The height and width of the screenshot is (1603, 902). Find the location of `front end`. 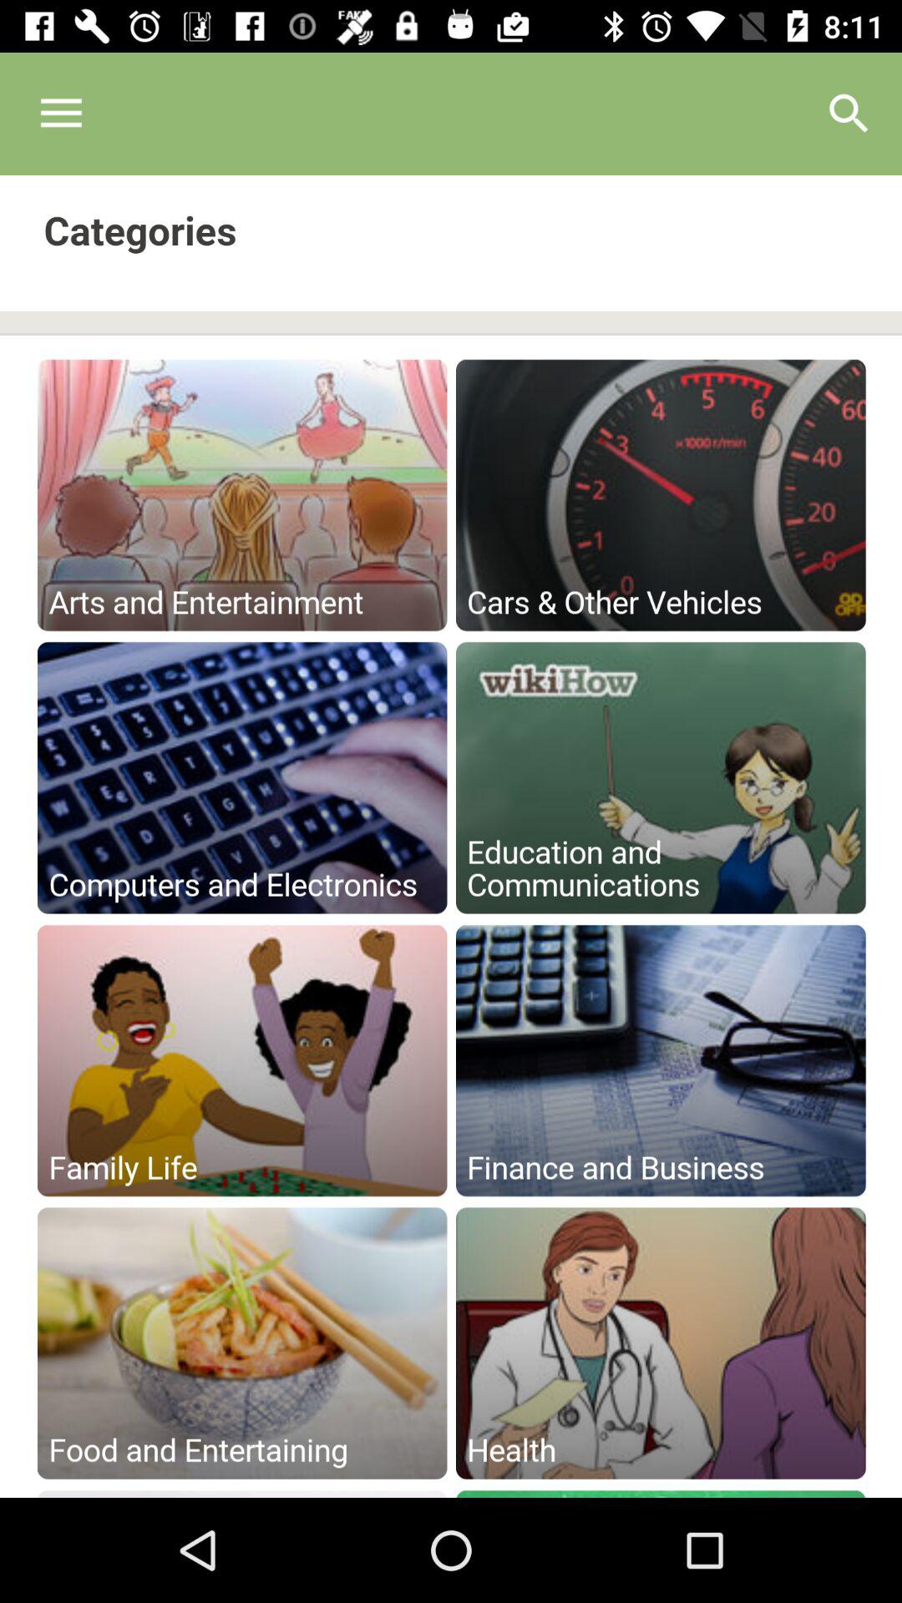

front end is located at coordinates (451, 837).